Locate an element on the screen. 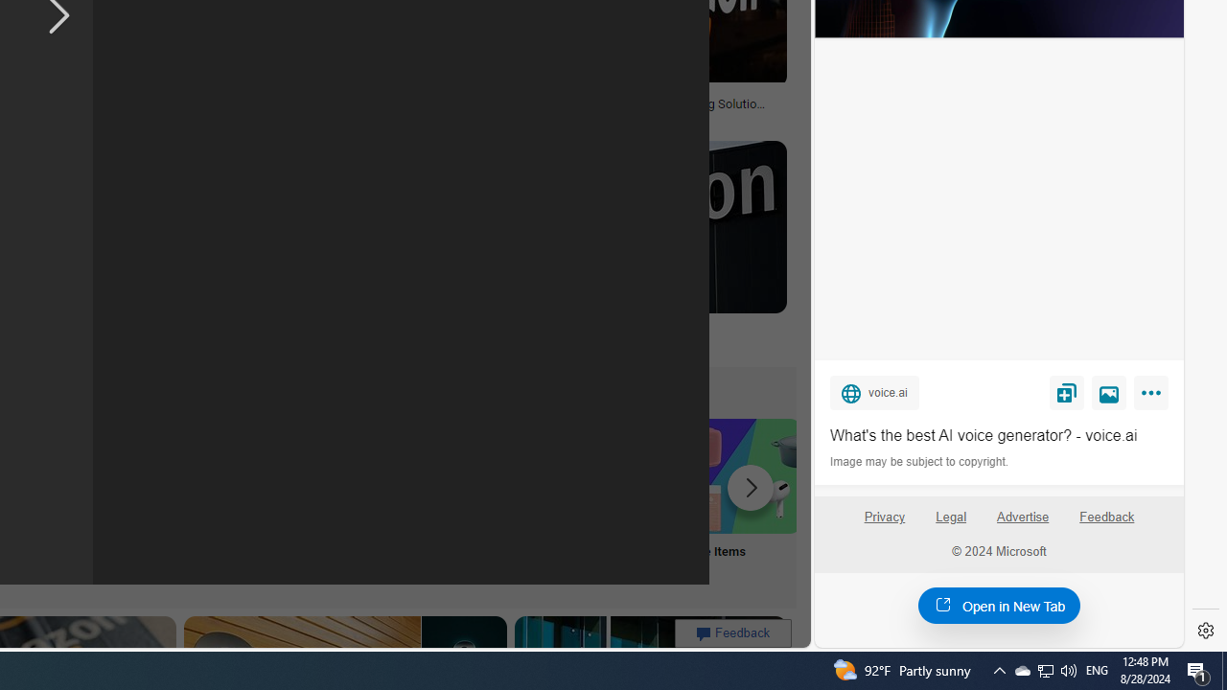 The image size is (1227, 690). Prime Label is located at coordinates (491, 500).